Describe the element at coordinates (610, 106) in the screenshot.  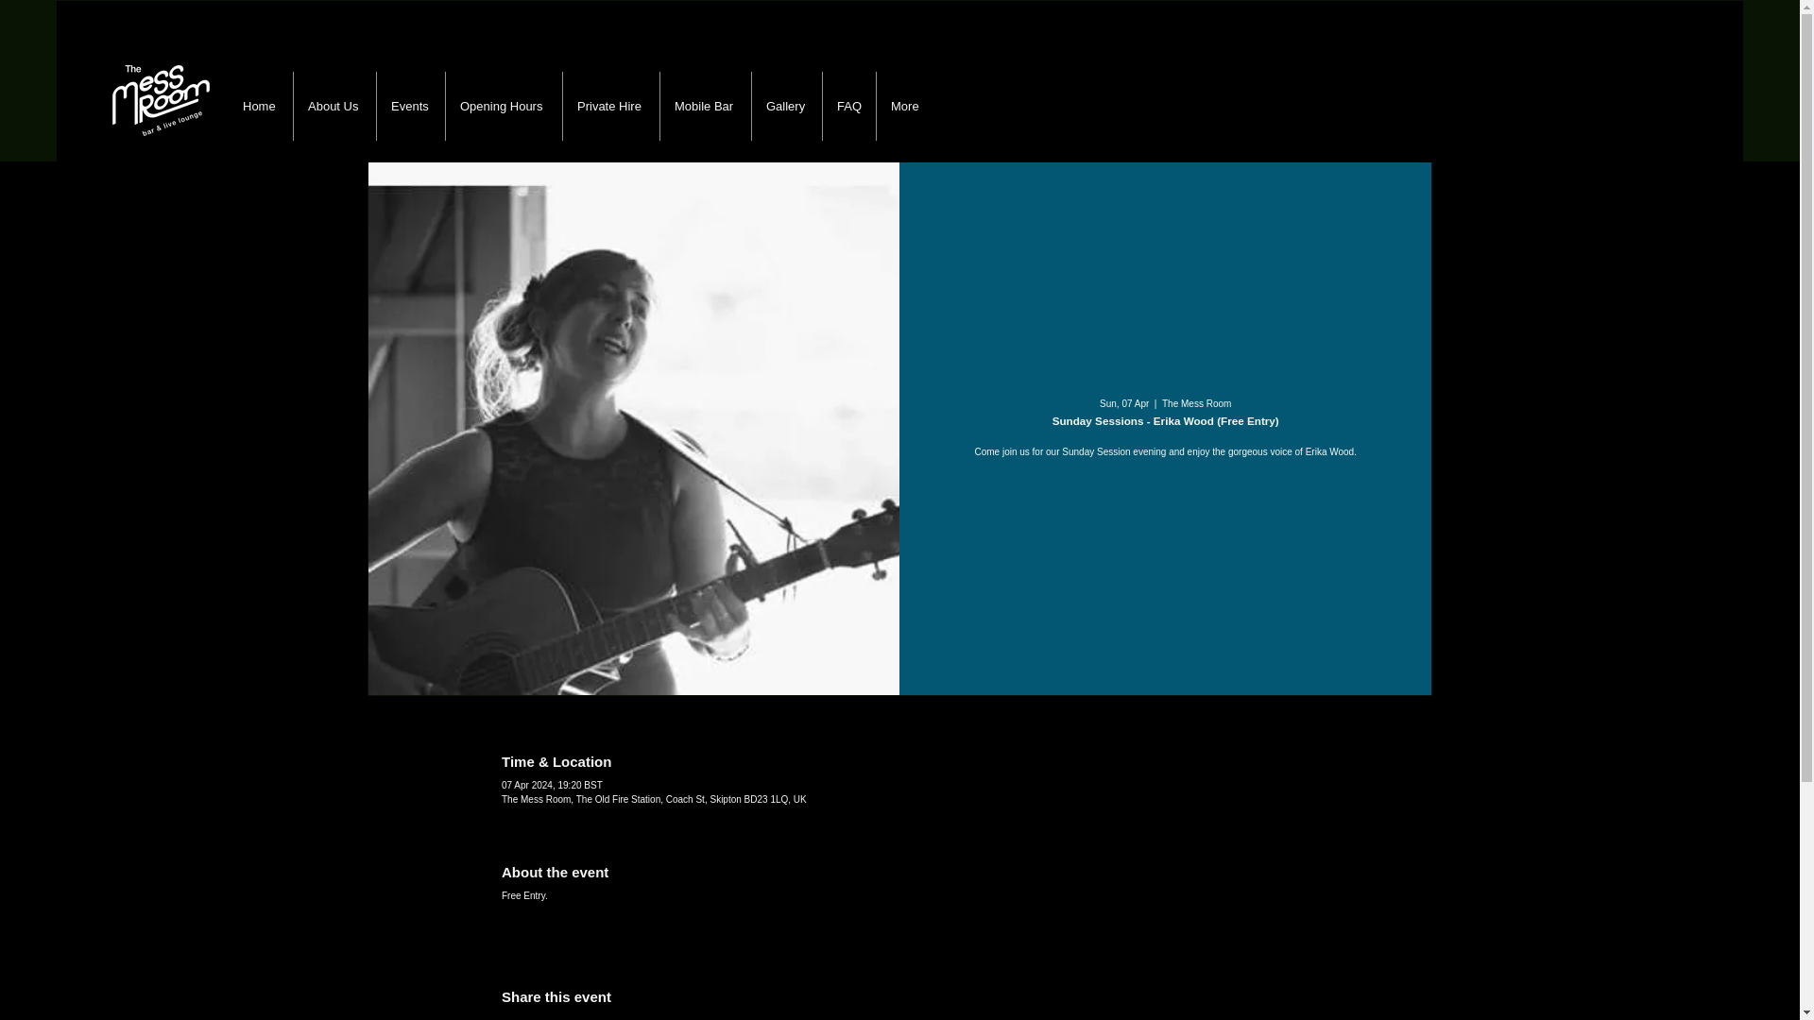
I see `Private Hire` at that location.